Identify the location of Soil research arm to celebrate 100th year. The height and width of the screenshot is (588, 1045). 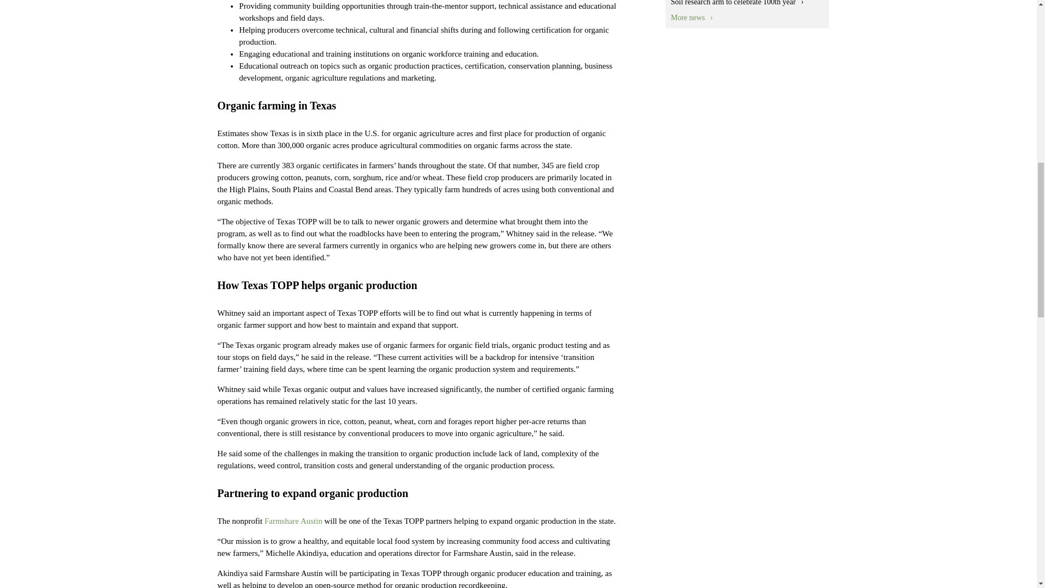
(737, 3).